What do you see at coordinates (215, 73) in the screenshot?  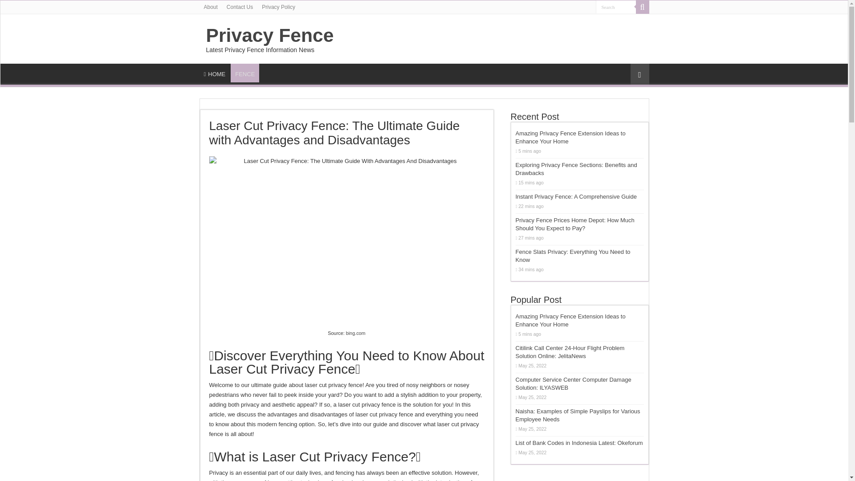 I see `HOME` at bounding box center [215, 73].